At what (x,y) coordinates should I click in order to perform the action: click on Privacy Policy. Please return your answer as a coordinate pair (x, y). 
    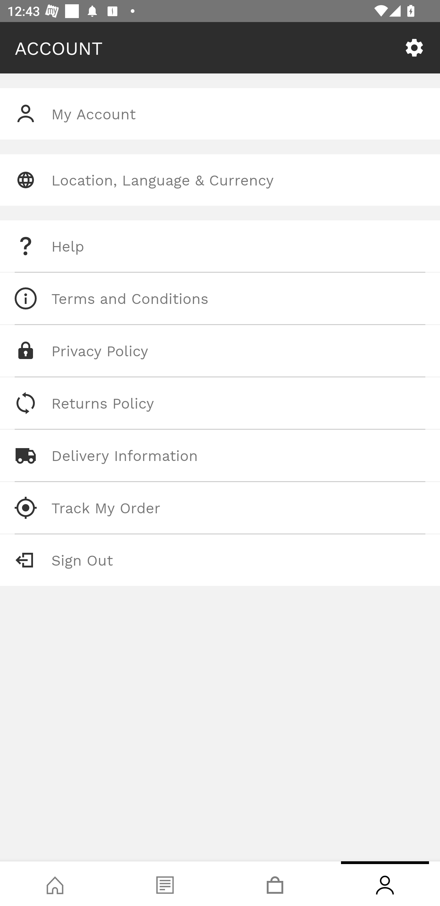
    Looking at the image, I should click on (220, 351).